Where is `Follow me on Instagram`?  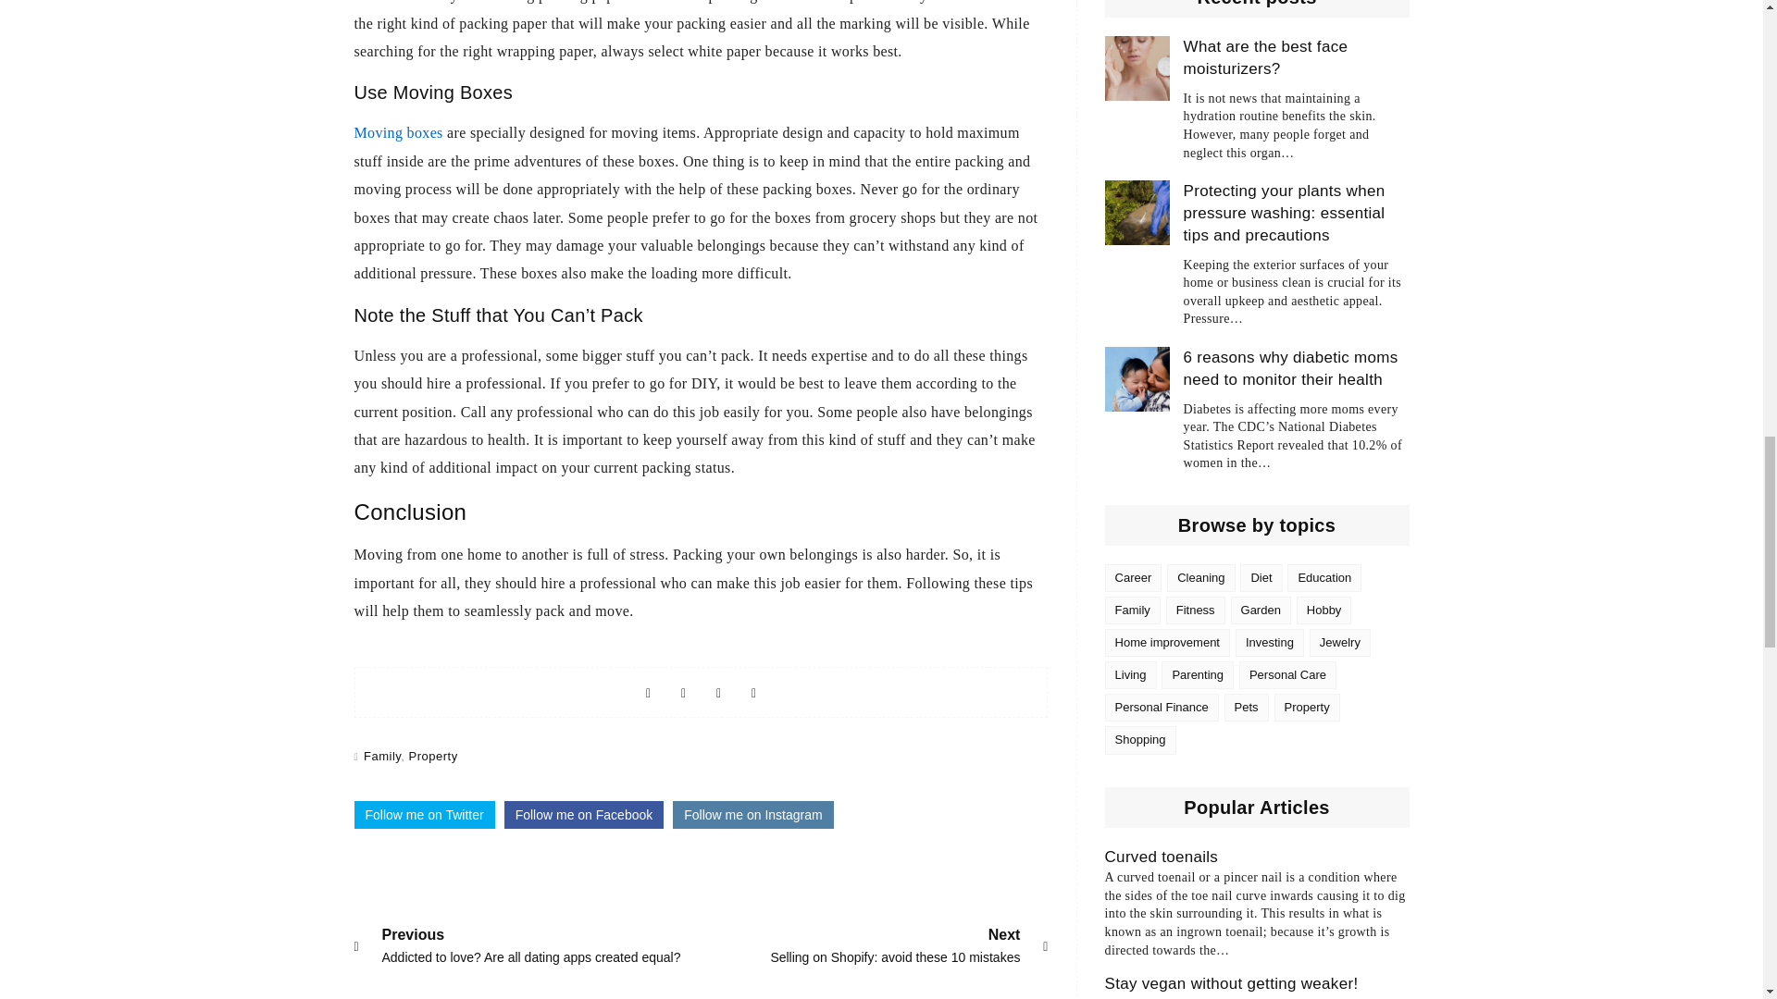 Follow me on Instagram is located at coordinates (894, 943).